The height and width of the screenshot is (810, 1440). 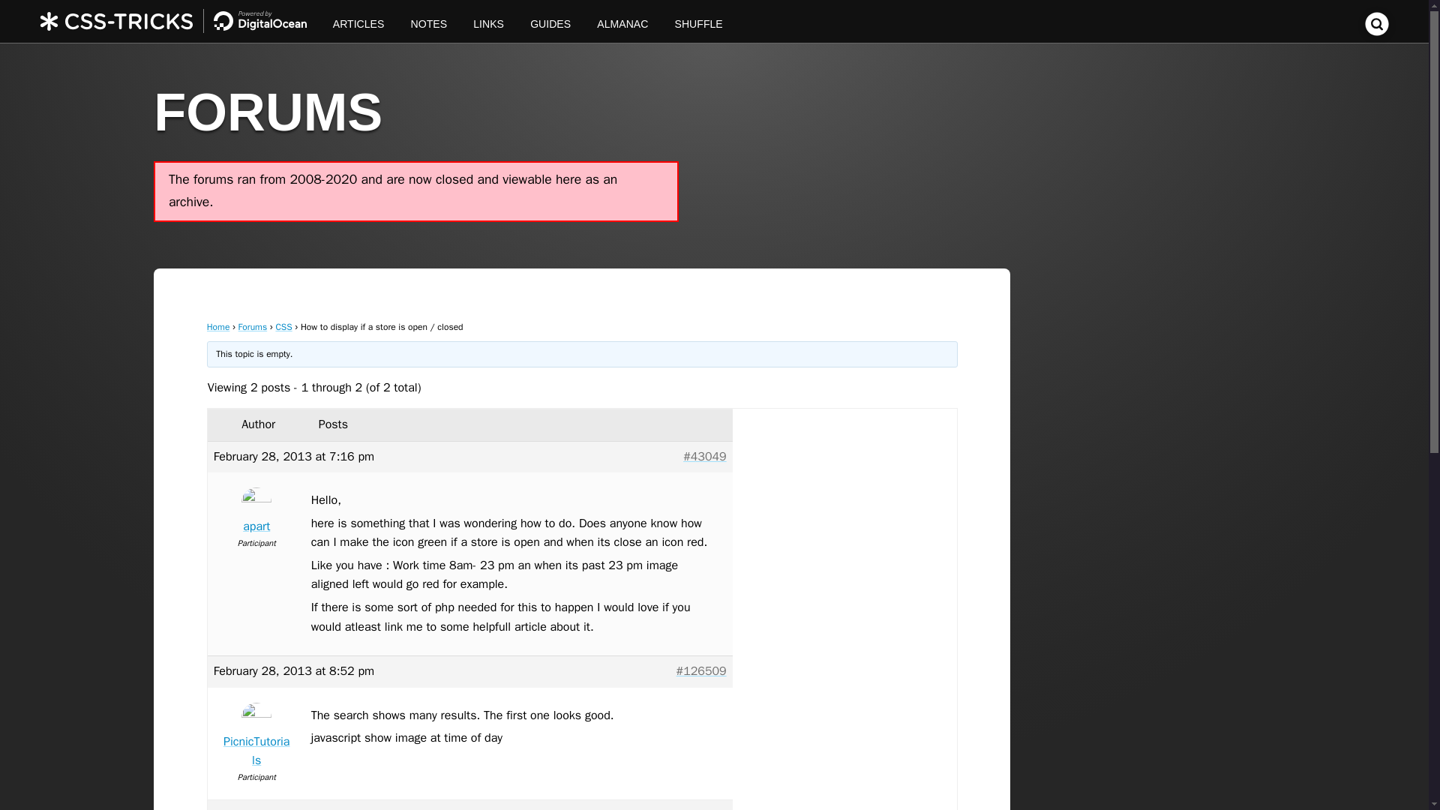 I want to click on Home, so click(x=219, y=326).